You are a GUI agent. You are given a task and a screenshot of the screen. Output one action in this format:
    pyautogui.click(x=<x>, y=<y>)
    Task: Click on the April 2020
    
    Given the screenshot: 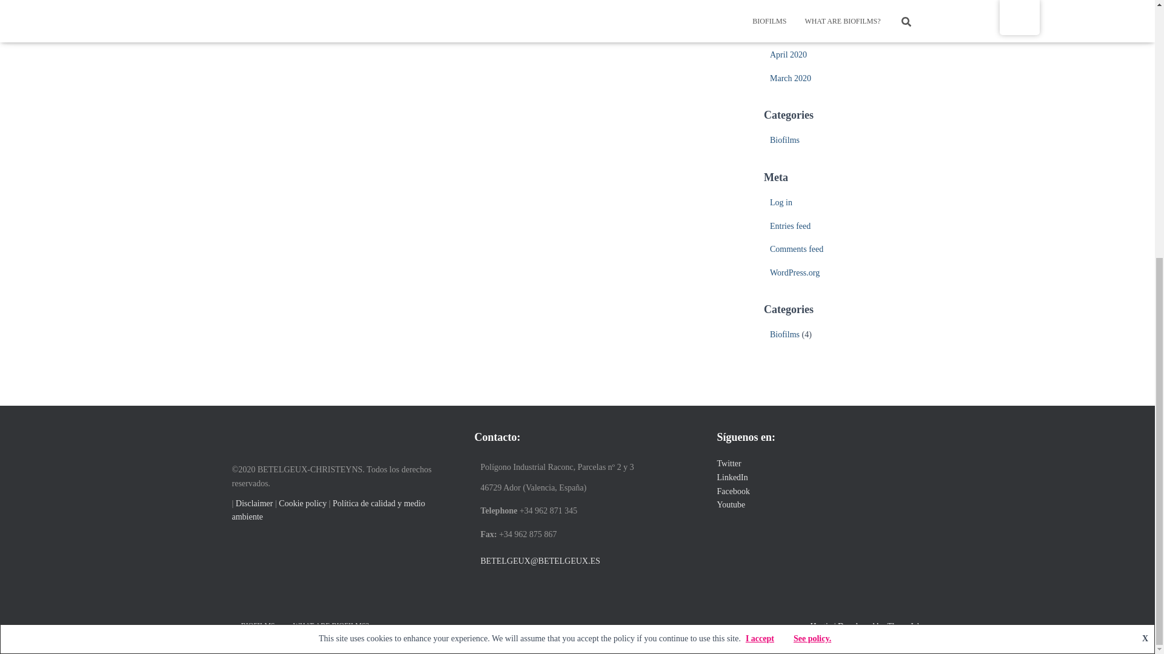 What is the action you would take?
    pyautogui.click(x=788, y=54)
    